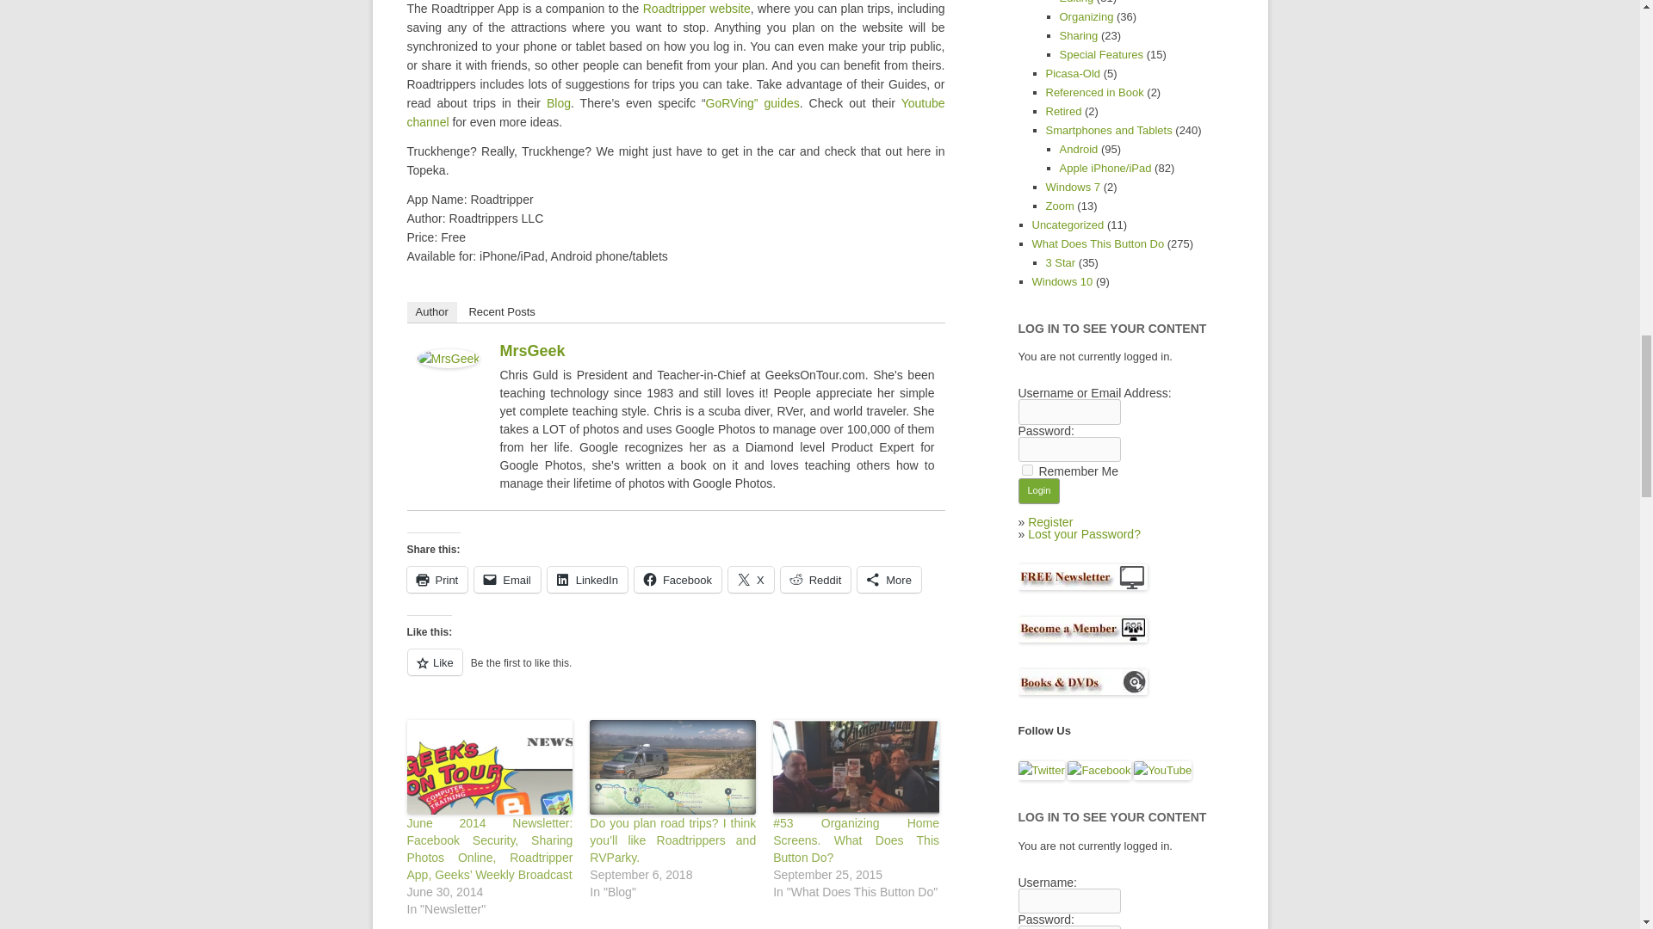 The height and width of the screenshot is (929, 1653). I want to click on Click to share on X, so click(751, 580).